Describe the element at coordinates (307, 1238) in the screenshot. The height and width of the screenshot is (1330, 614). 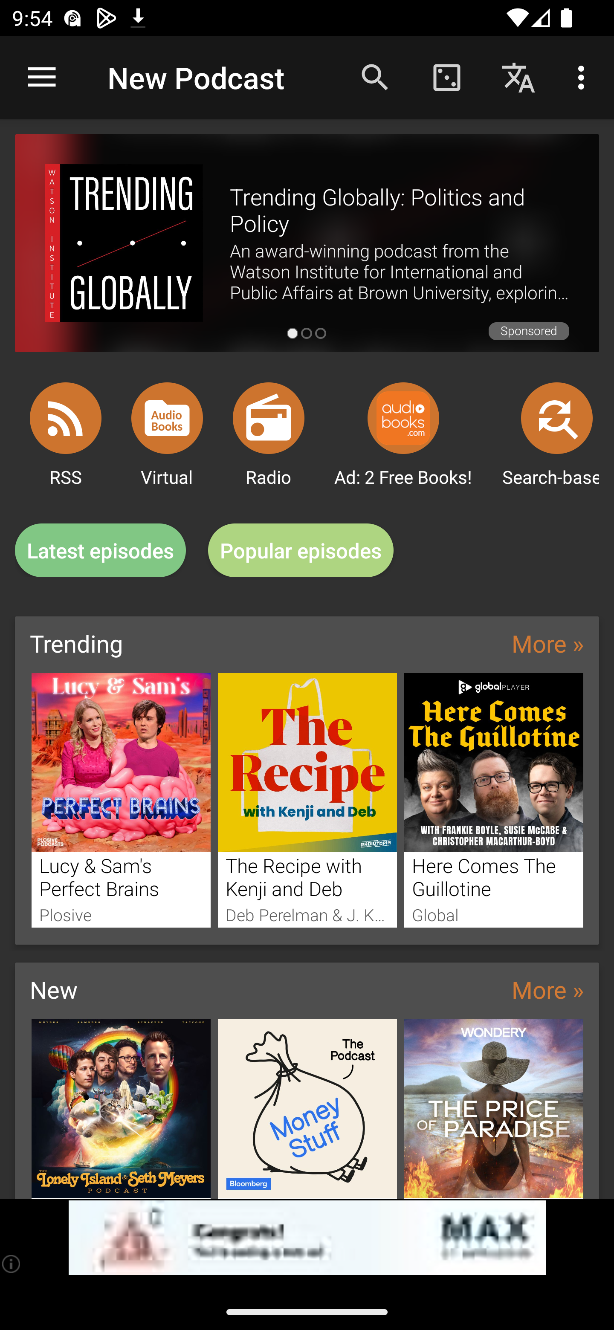
I see `app-monetization` at that location.